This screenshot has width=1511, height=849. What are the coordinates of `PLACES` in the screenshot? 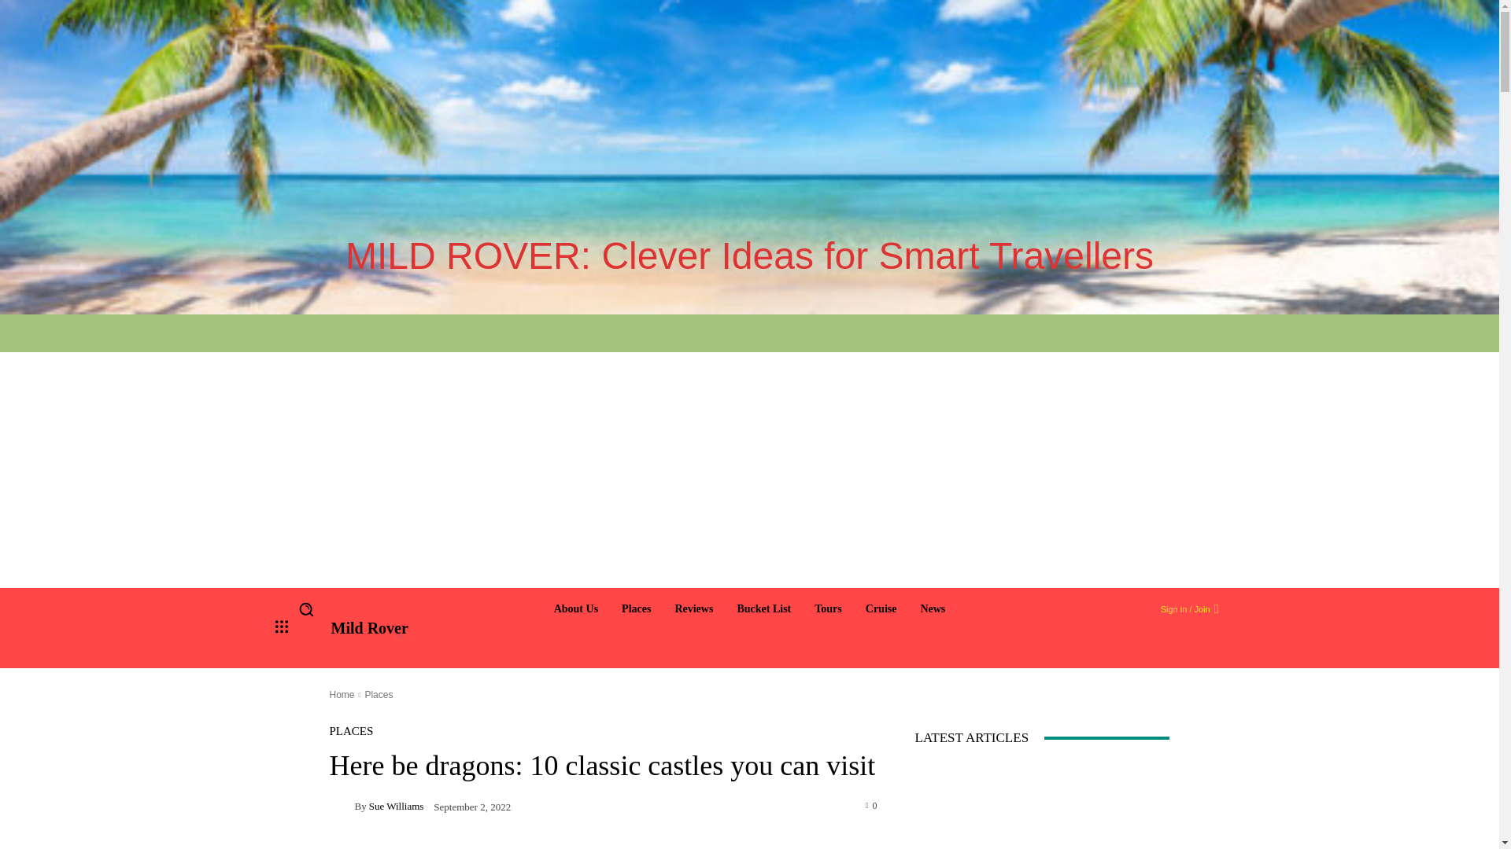 It's located at (351, 731).